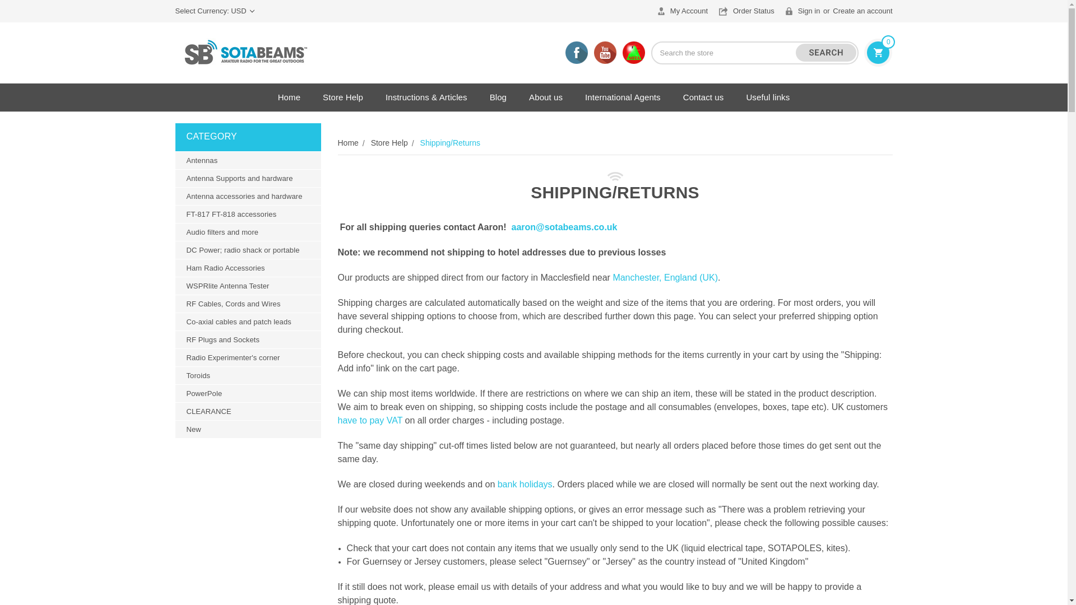 Image resolution: width=1076 pixels, height=605 pixels. I want to click on Select Currency: USD, so click(214, 11).